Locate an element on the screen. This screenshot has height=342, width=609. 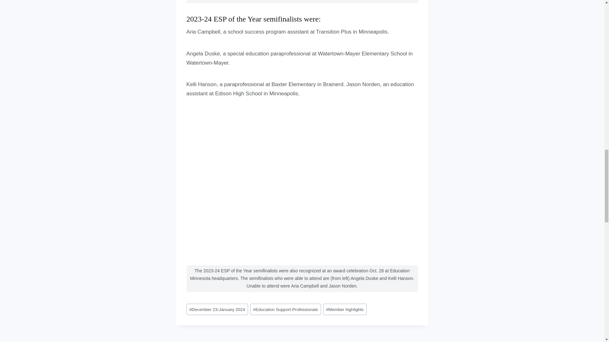
Education Support Professionals is located at coordinates (285, 309).